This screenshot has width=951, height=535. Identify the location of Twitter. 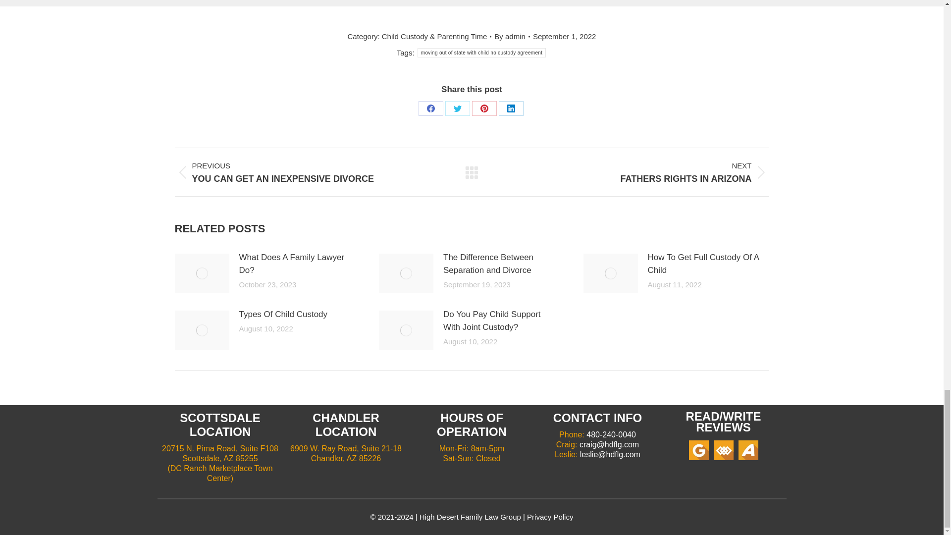
(457, 108).